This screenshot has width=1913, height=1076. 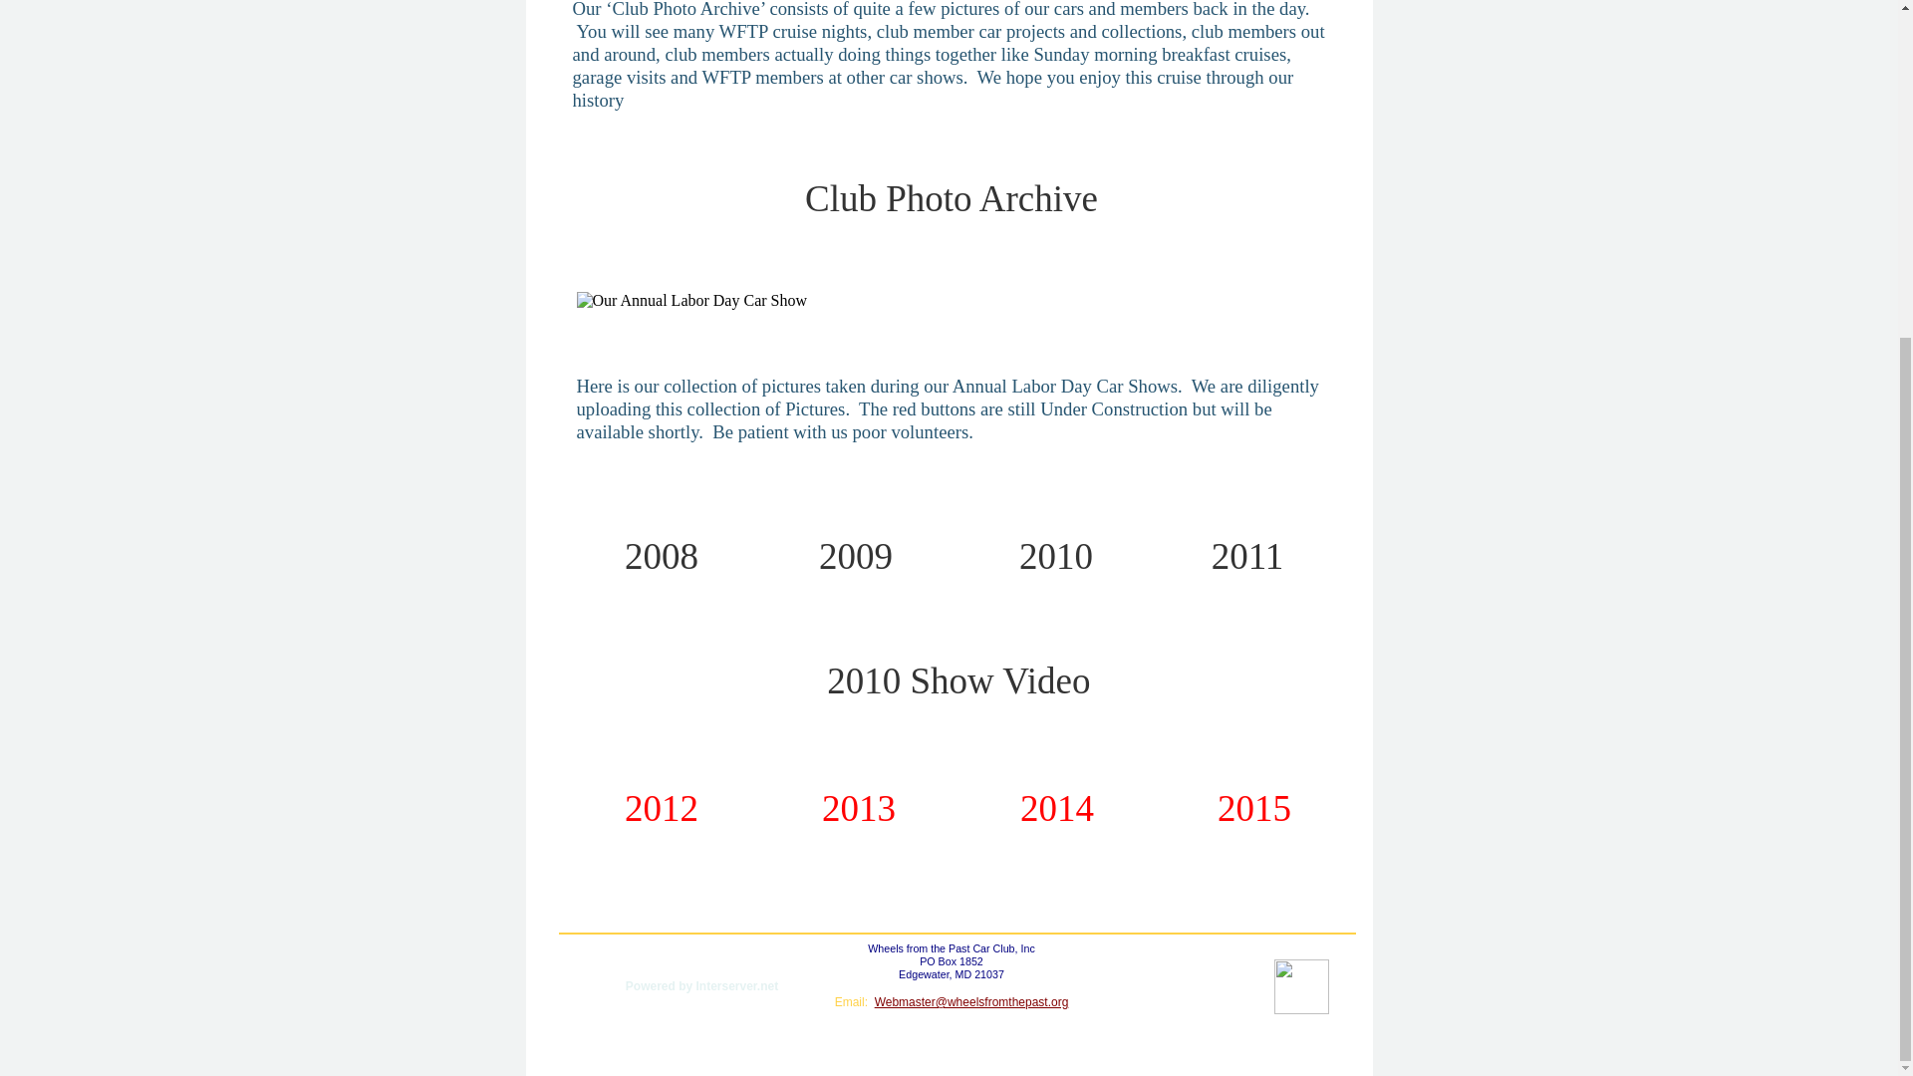 What do you see at coordinates (963, 679) in the screenshot?
I see `2010 Show Video ` at bounding box center [963, 679].